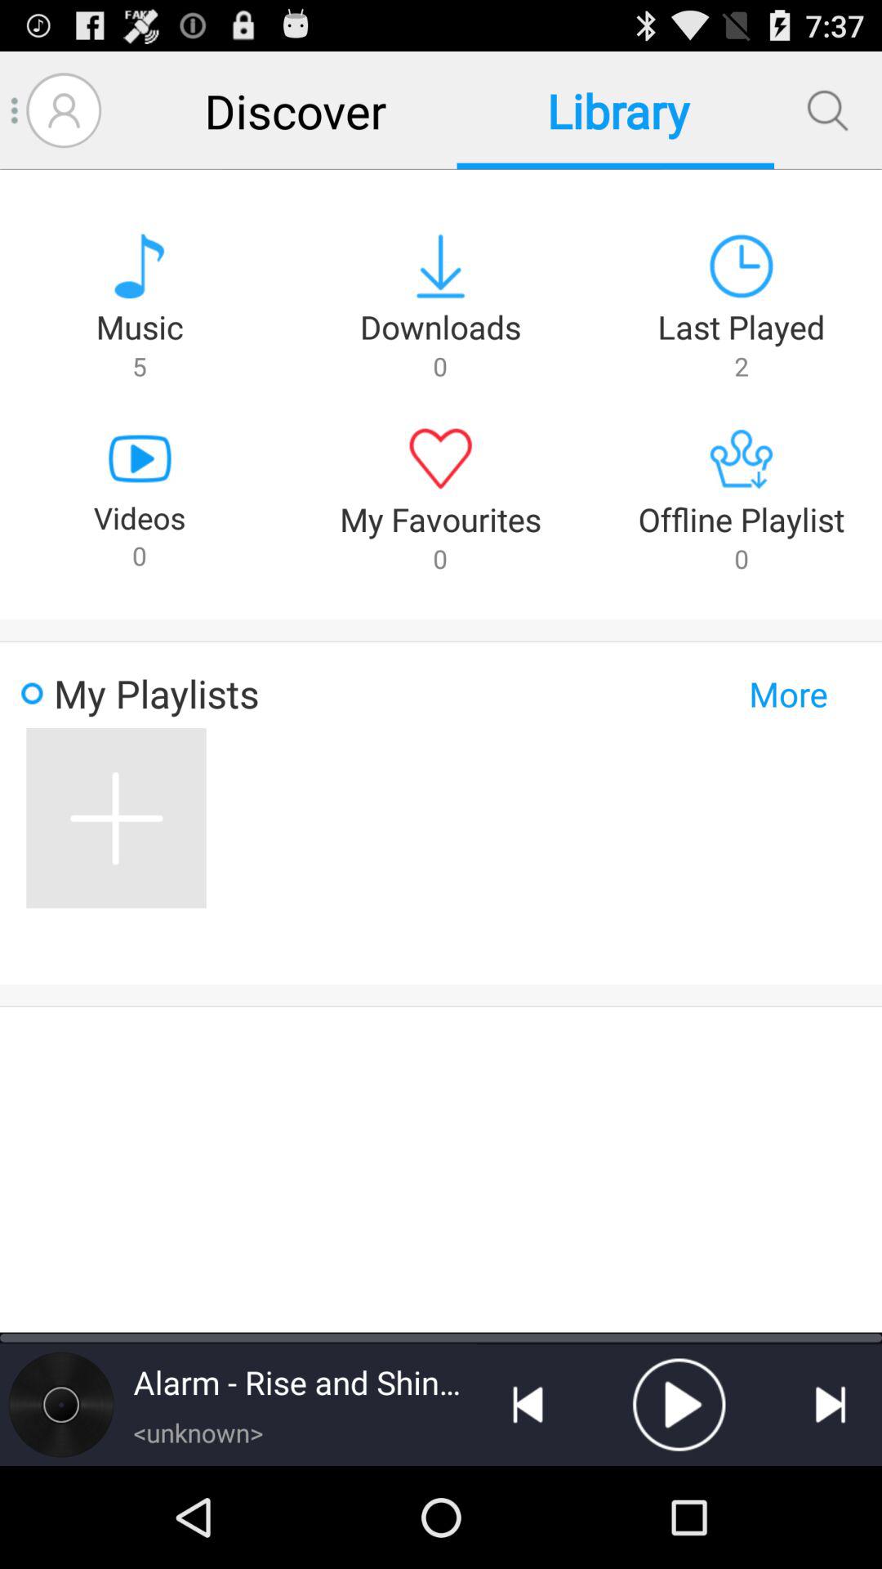 The height and width of the screenshot is (1569, 882). I want to click on profile option, so click(64, 110).